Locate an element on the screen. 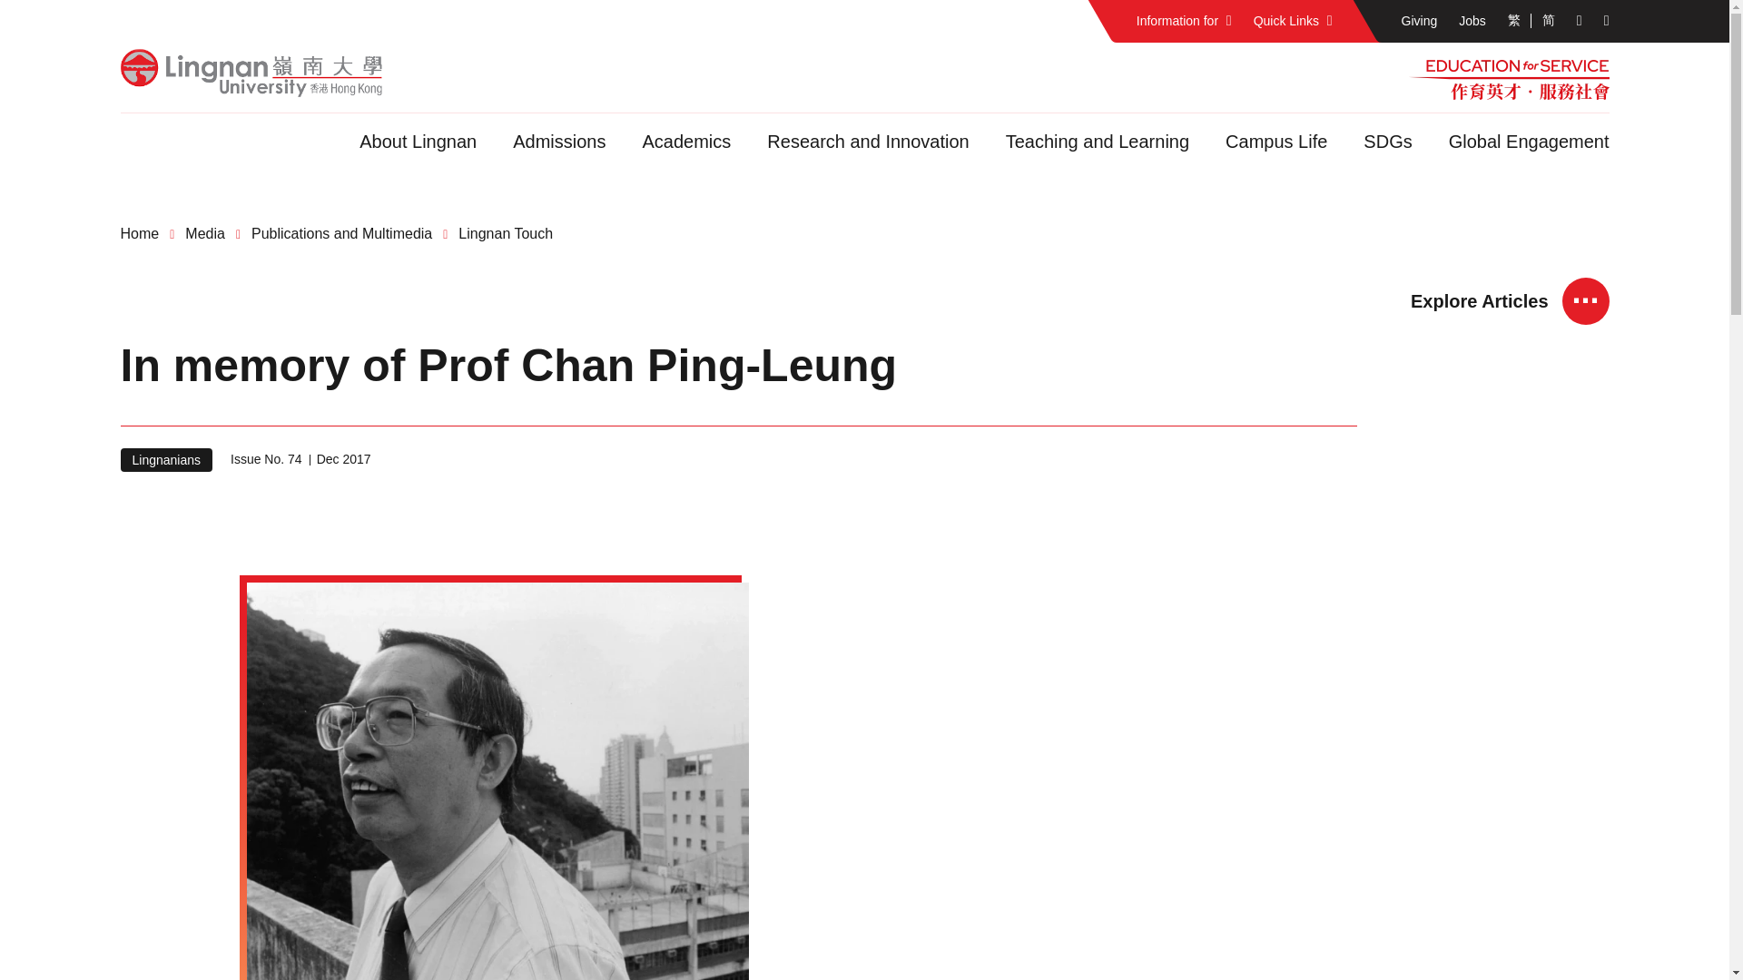  Quick Links is located at coordinates (1293, 22).